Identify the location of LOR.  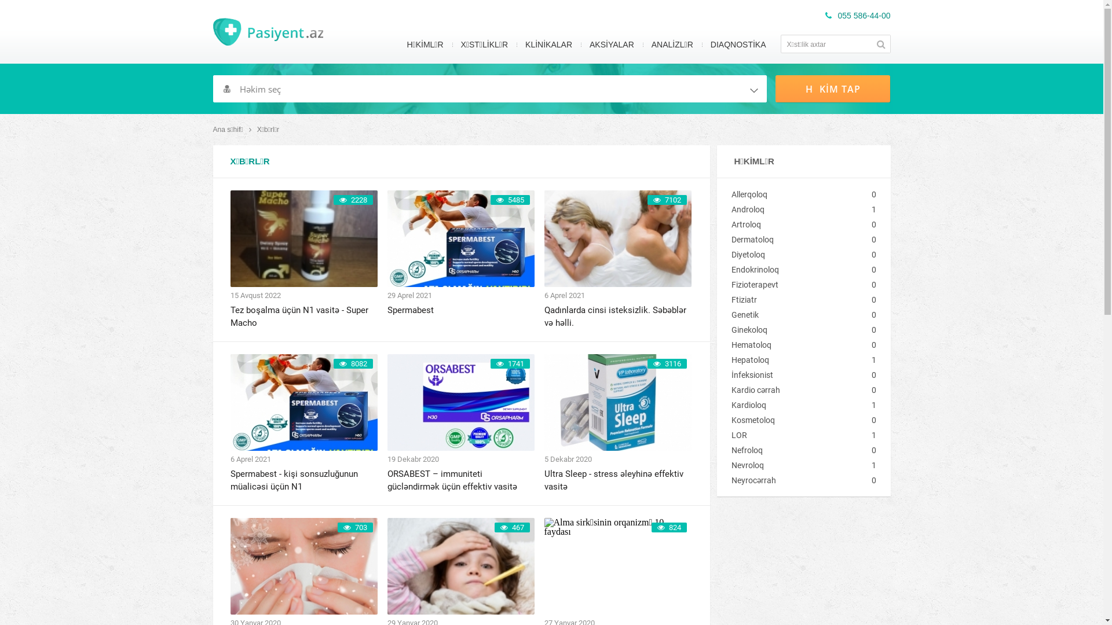
(794, 435).